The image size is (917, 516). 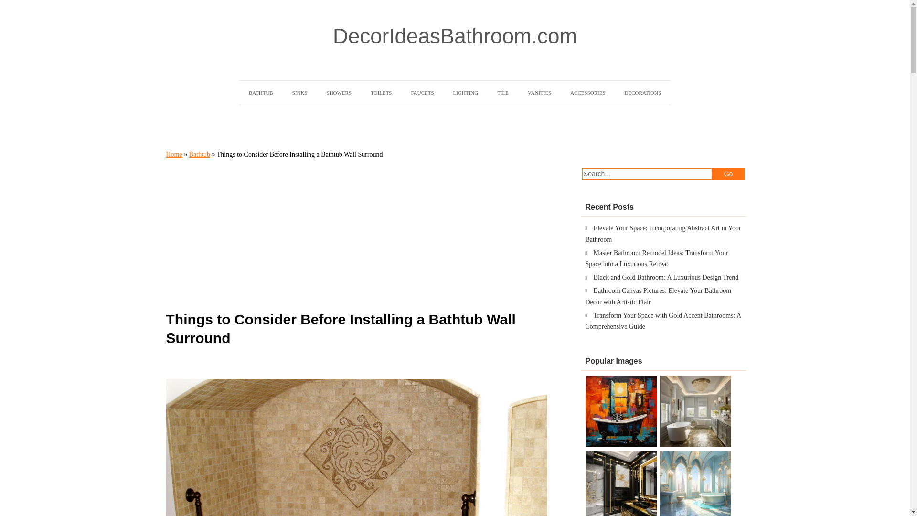 I want to click on ACCESSORIES, so click(x=587, y=93).